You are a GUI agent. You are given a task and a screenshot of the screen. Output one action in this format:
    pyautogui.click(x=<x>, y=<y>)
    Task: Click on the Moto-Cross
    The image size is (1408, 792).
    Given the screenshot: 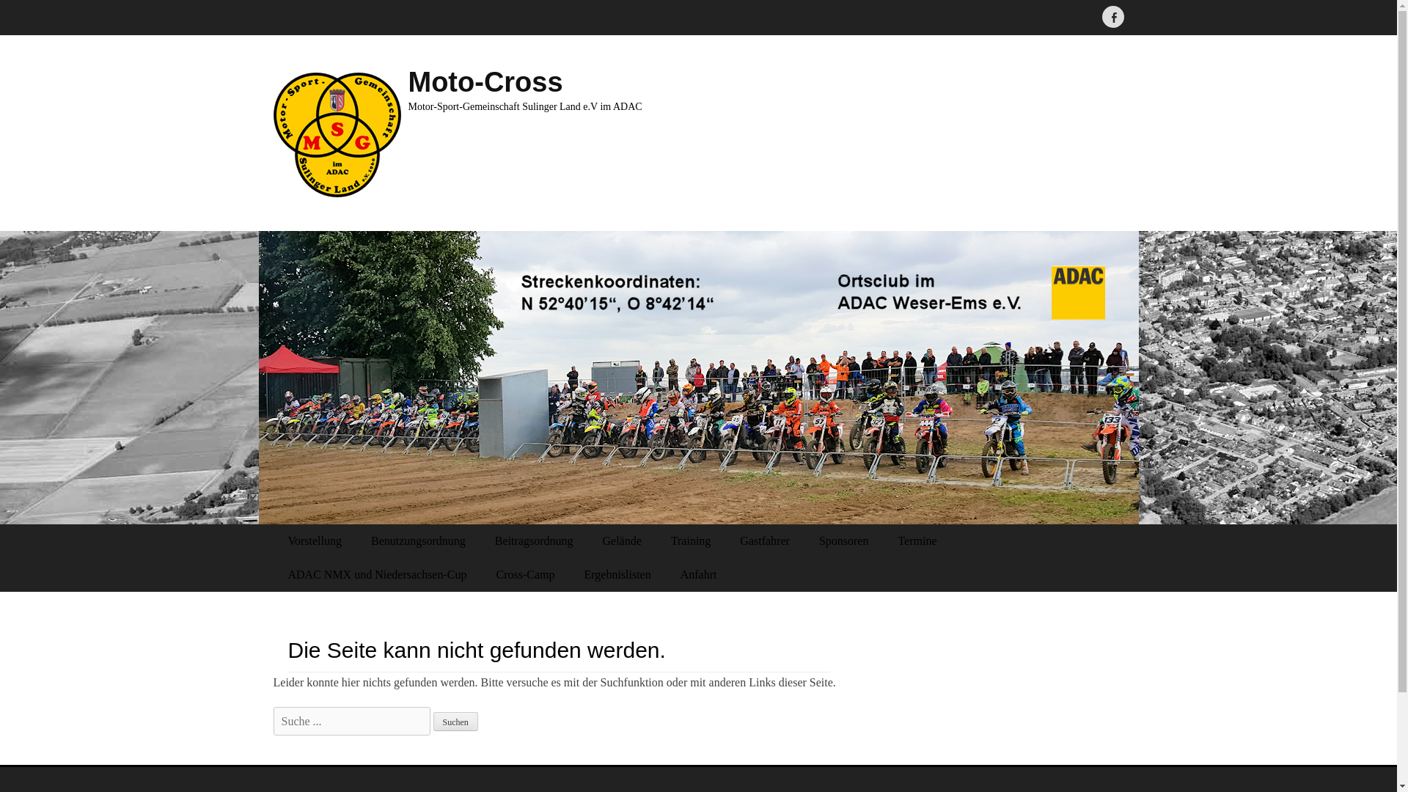 What is the action you would take?
    pyautogui.click(x=485, y=81)
    